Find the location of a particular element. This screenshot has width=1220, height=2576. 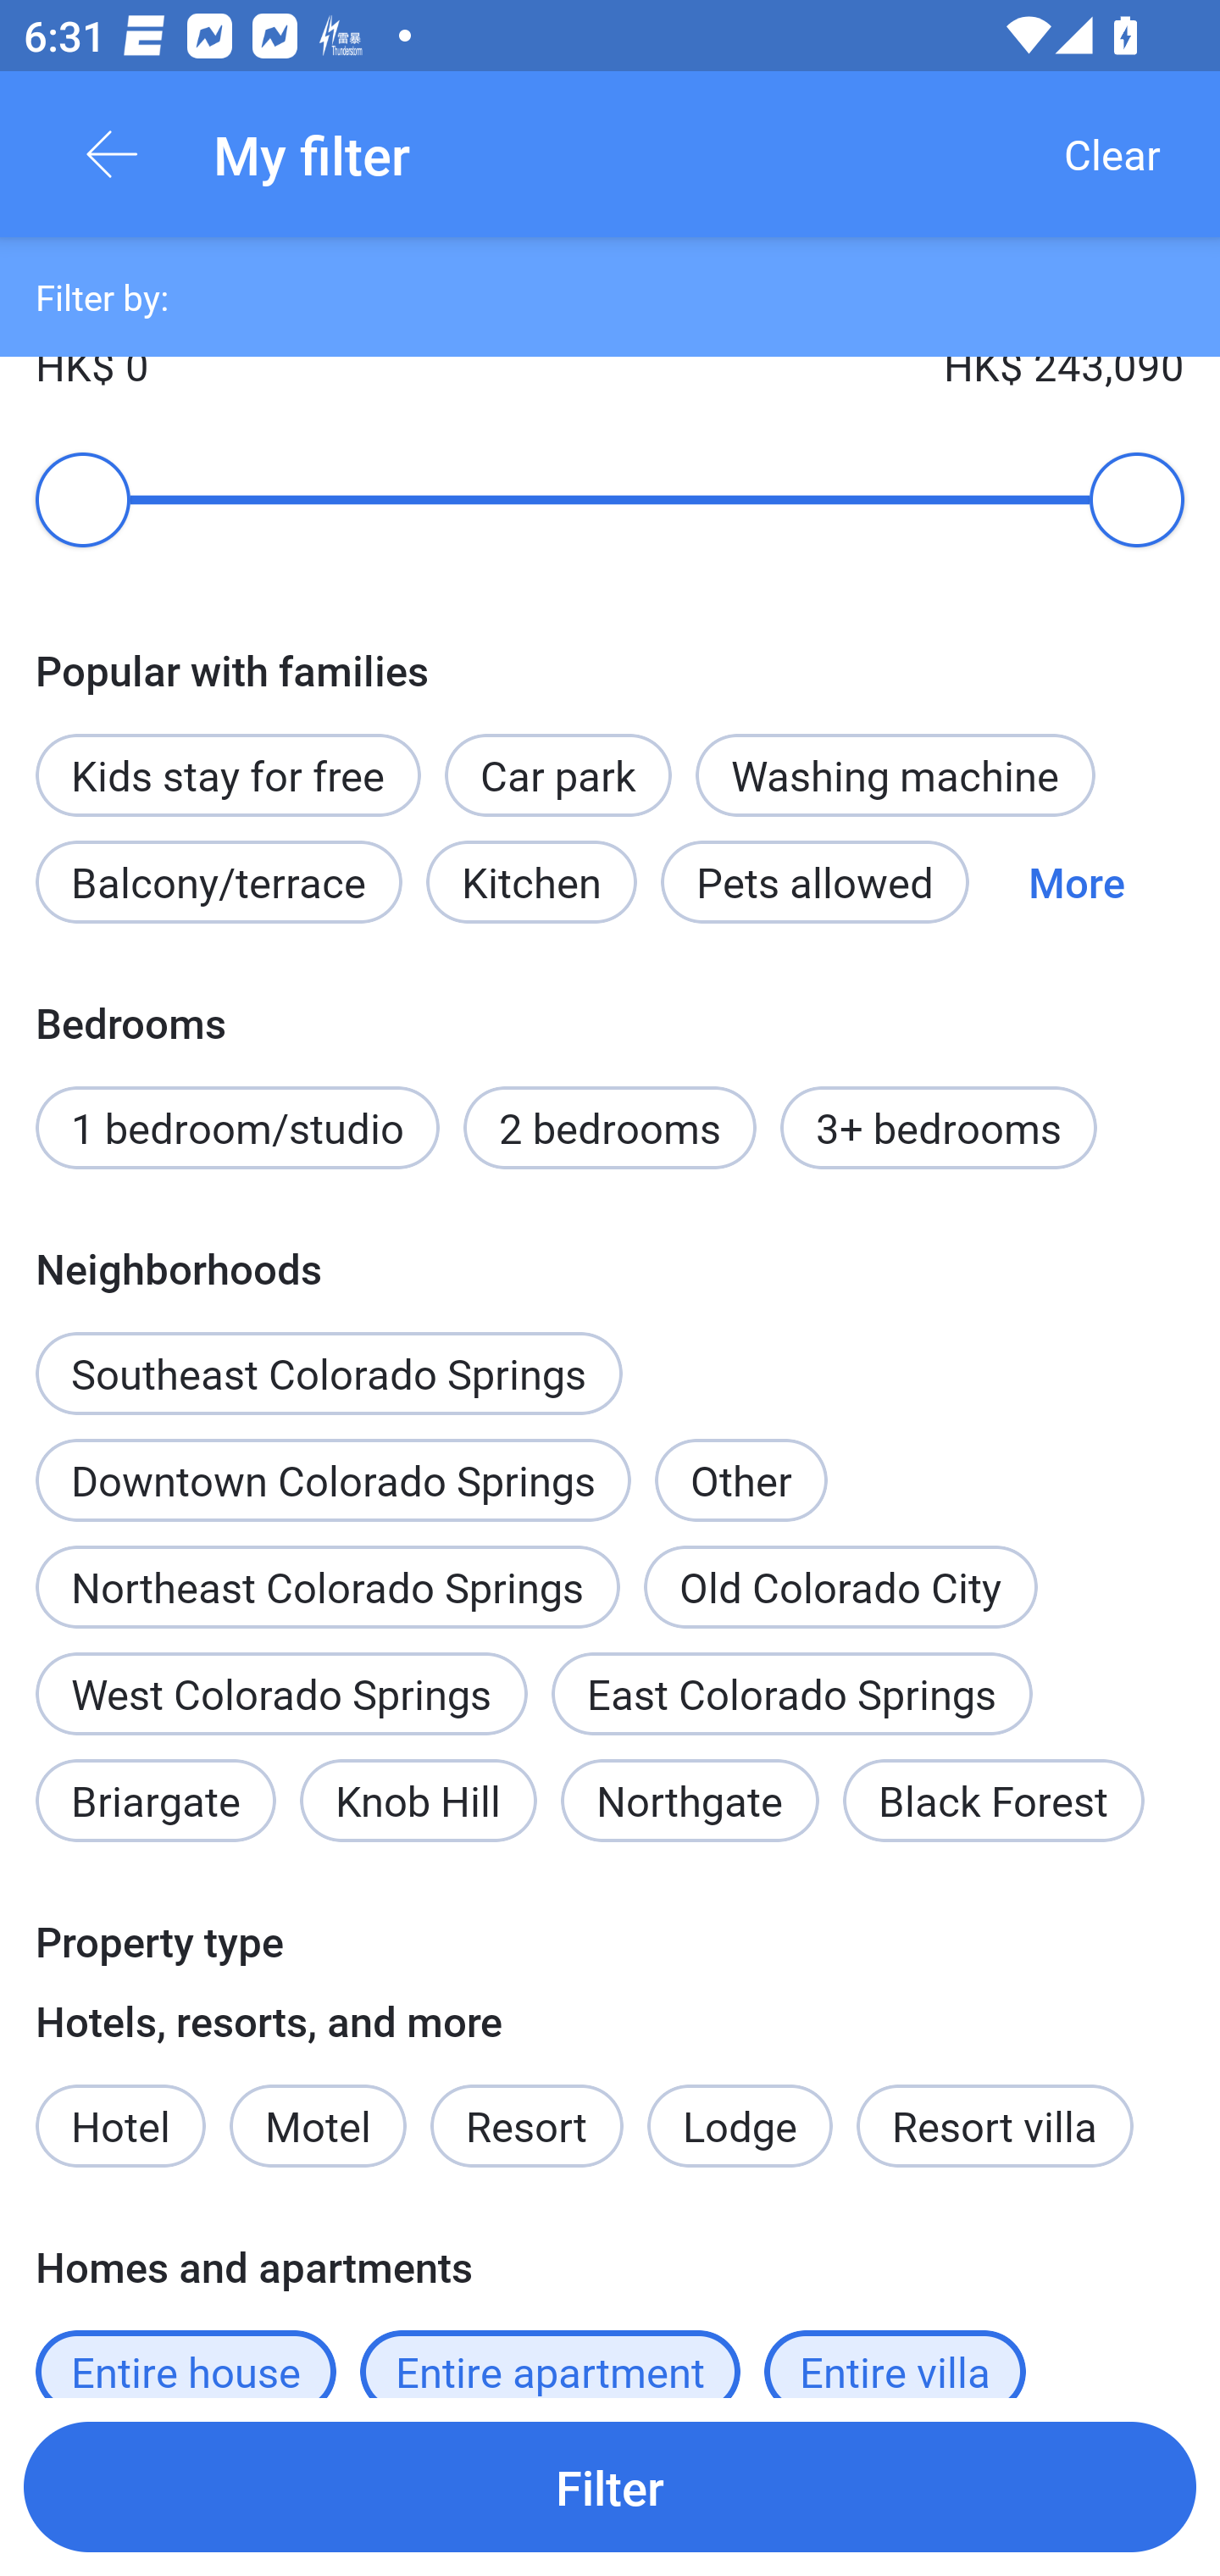

Other is located at coordinates (740, 1461).